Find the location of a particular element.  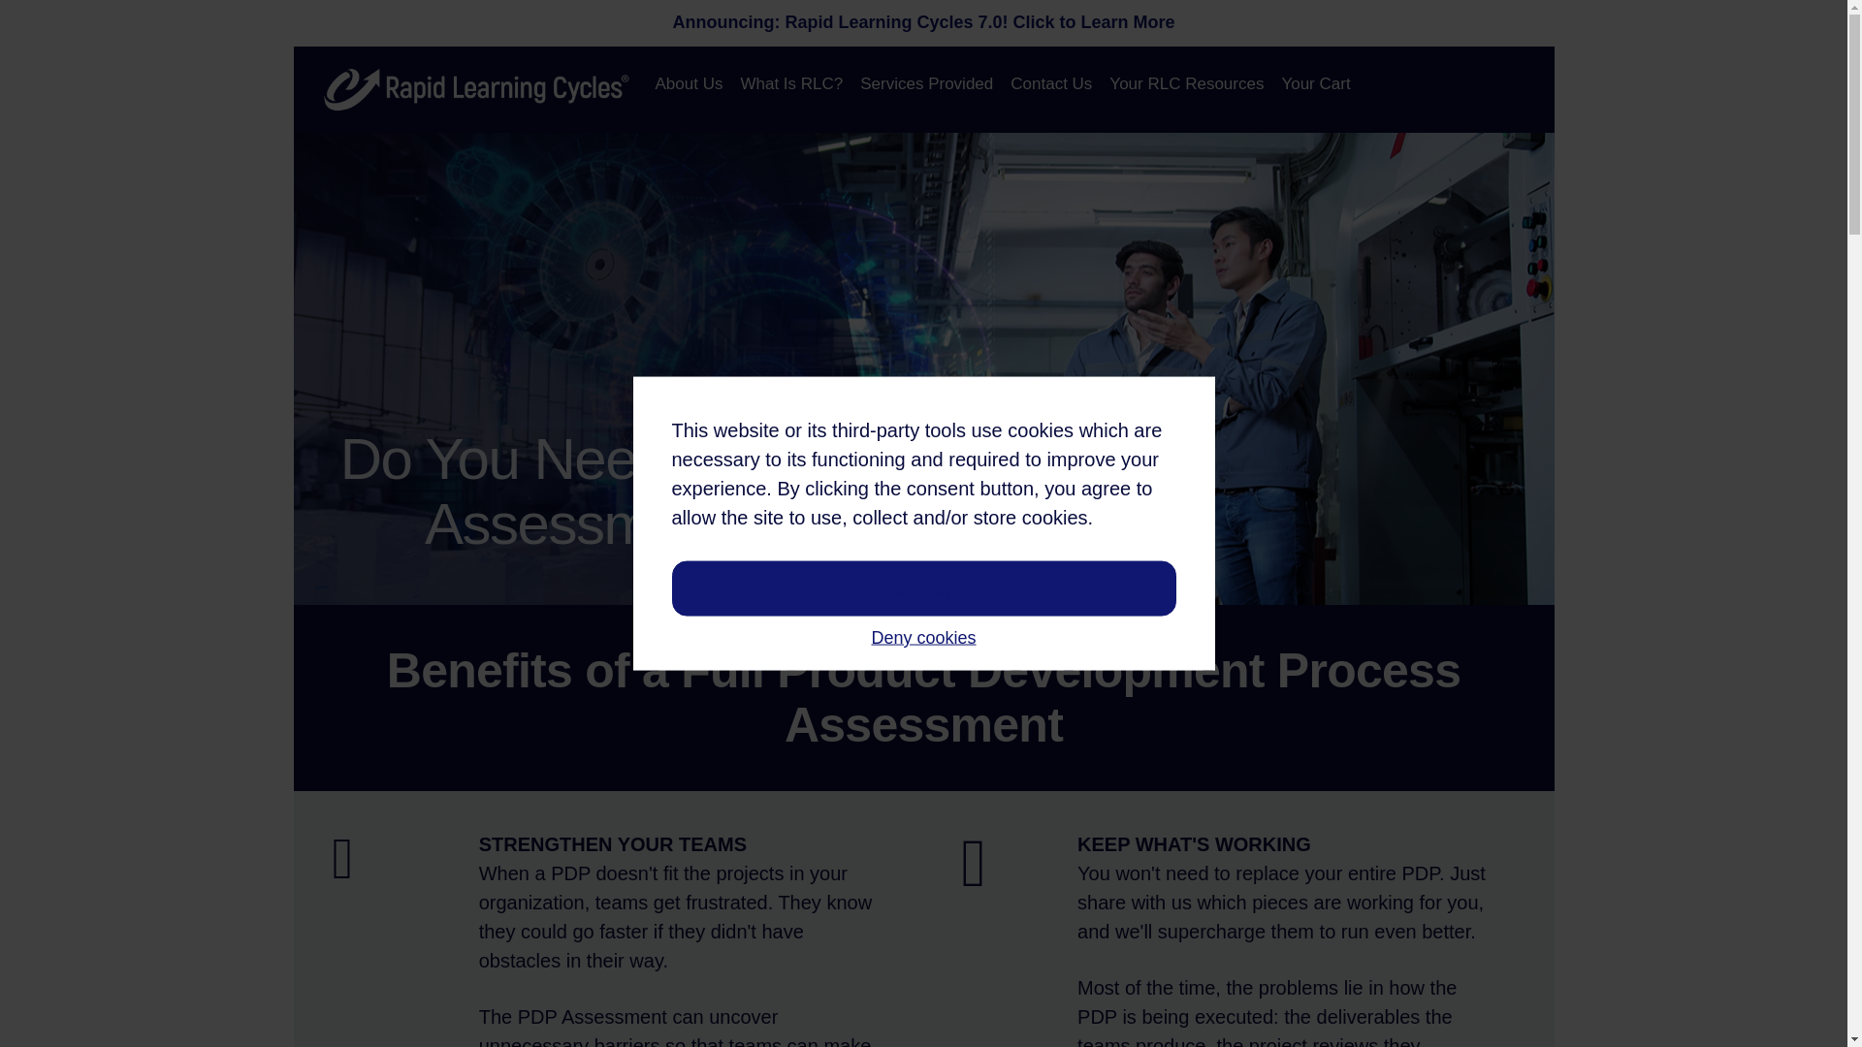

About Us is located at coordinates (689, 83).